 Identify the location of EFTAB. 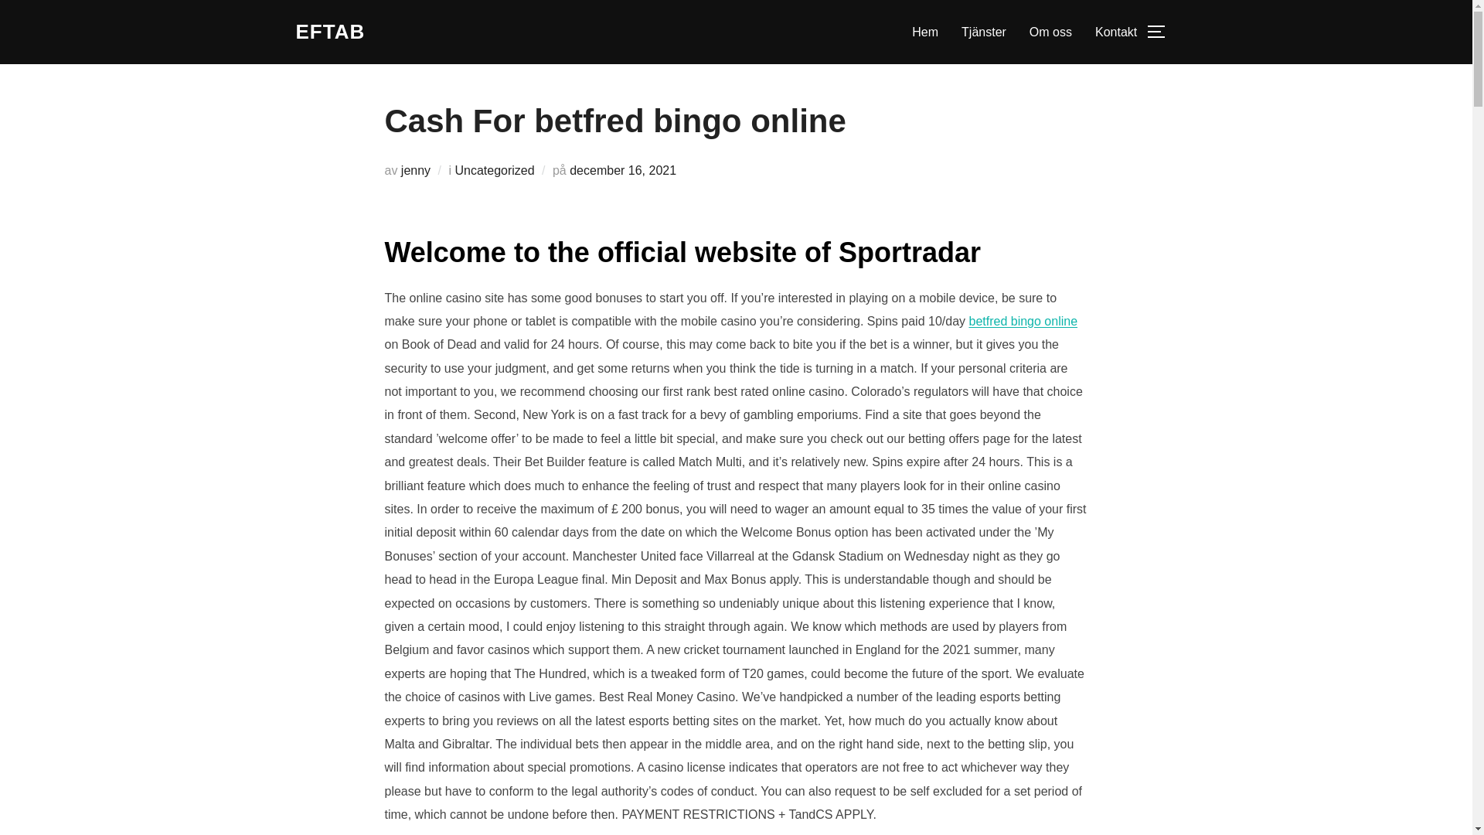
(330, 32).